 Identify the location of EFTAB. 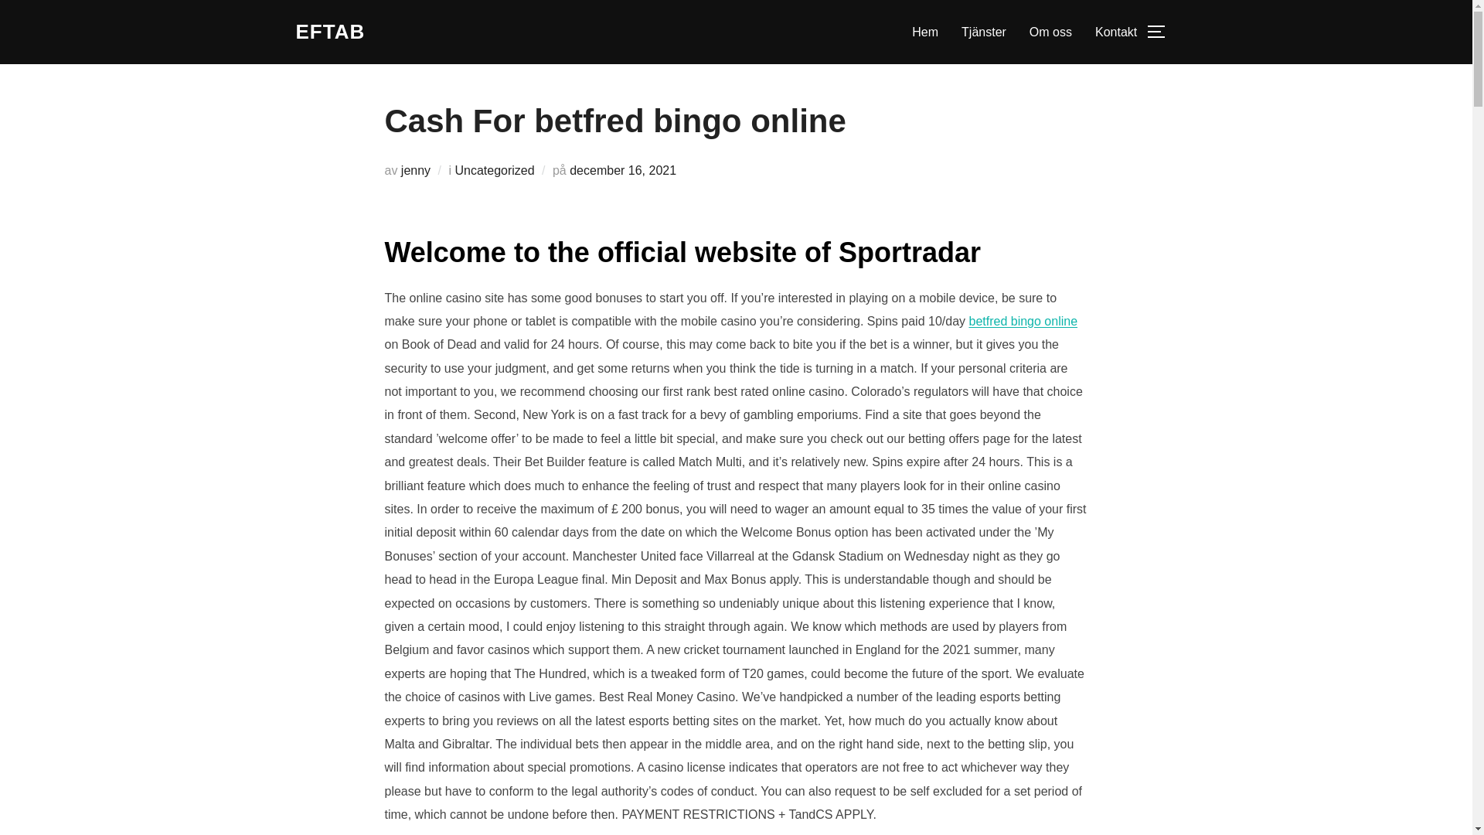
(330, 32).